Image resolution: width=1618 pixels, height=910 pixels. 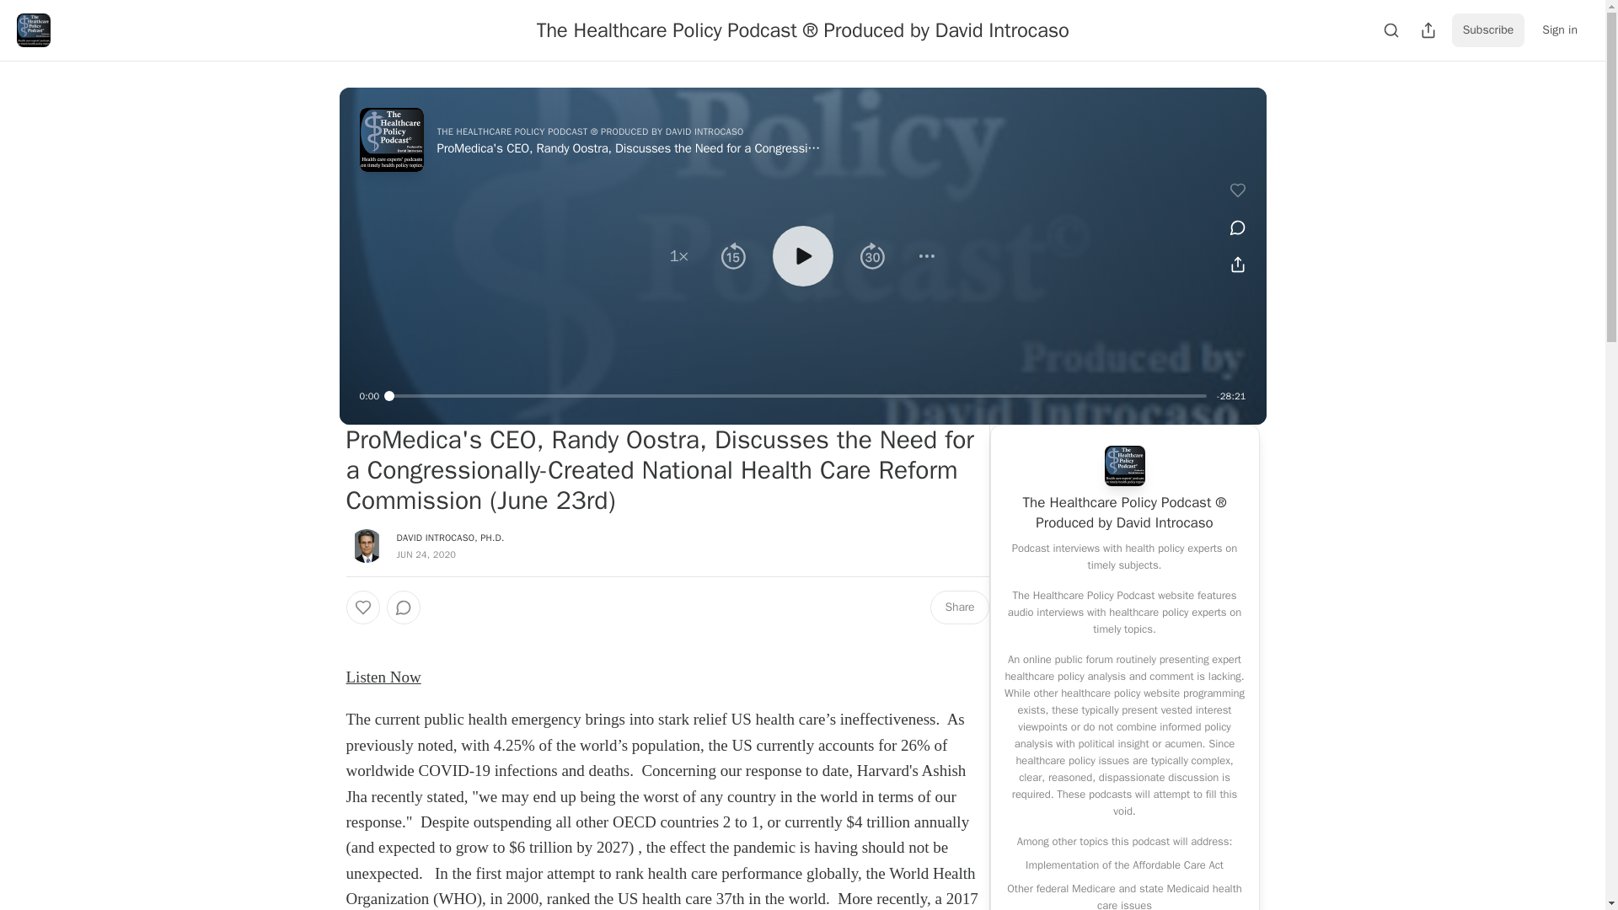 I want to click on Listen Now, so click(x=383, y=677).